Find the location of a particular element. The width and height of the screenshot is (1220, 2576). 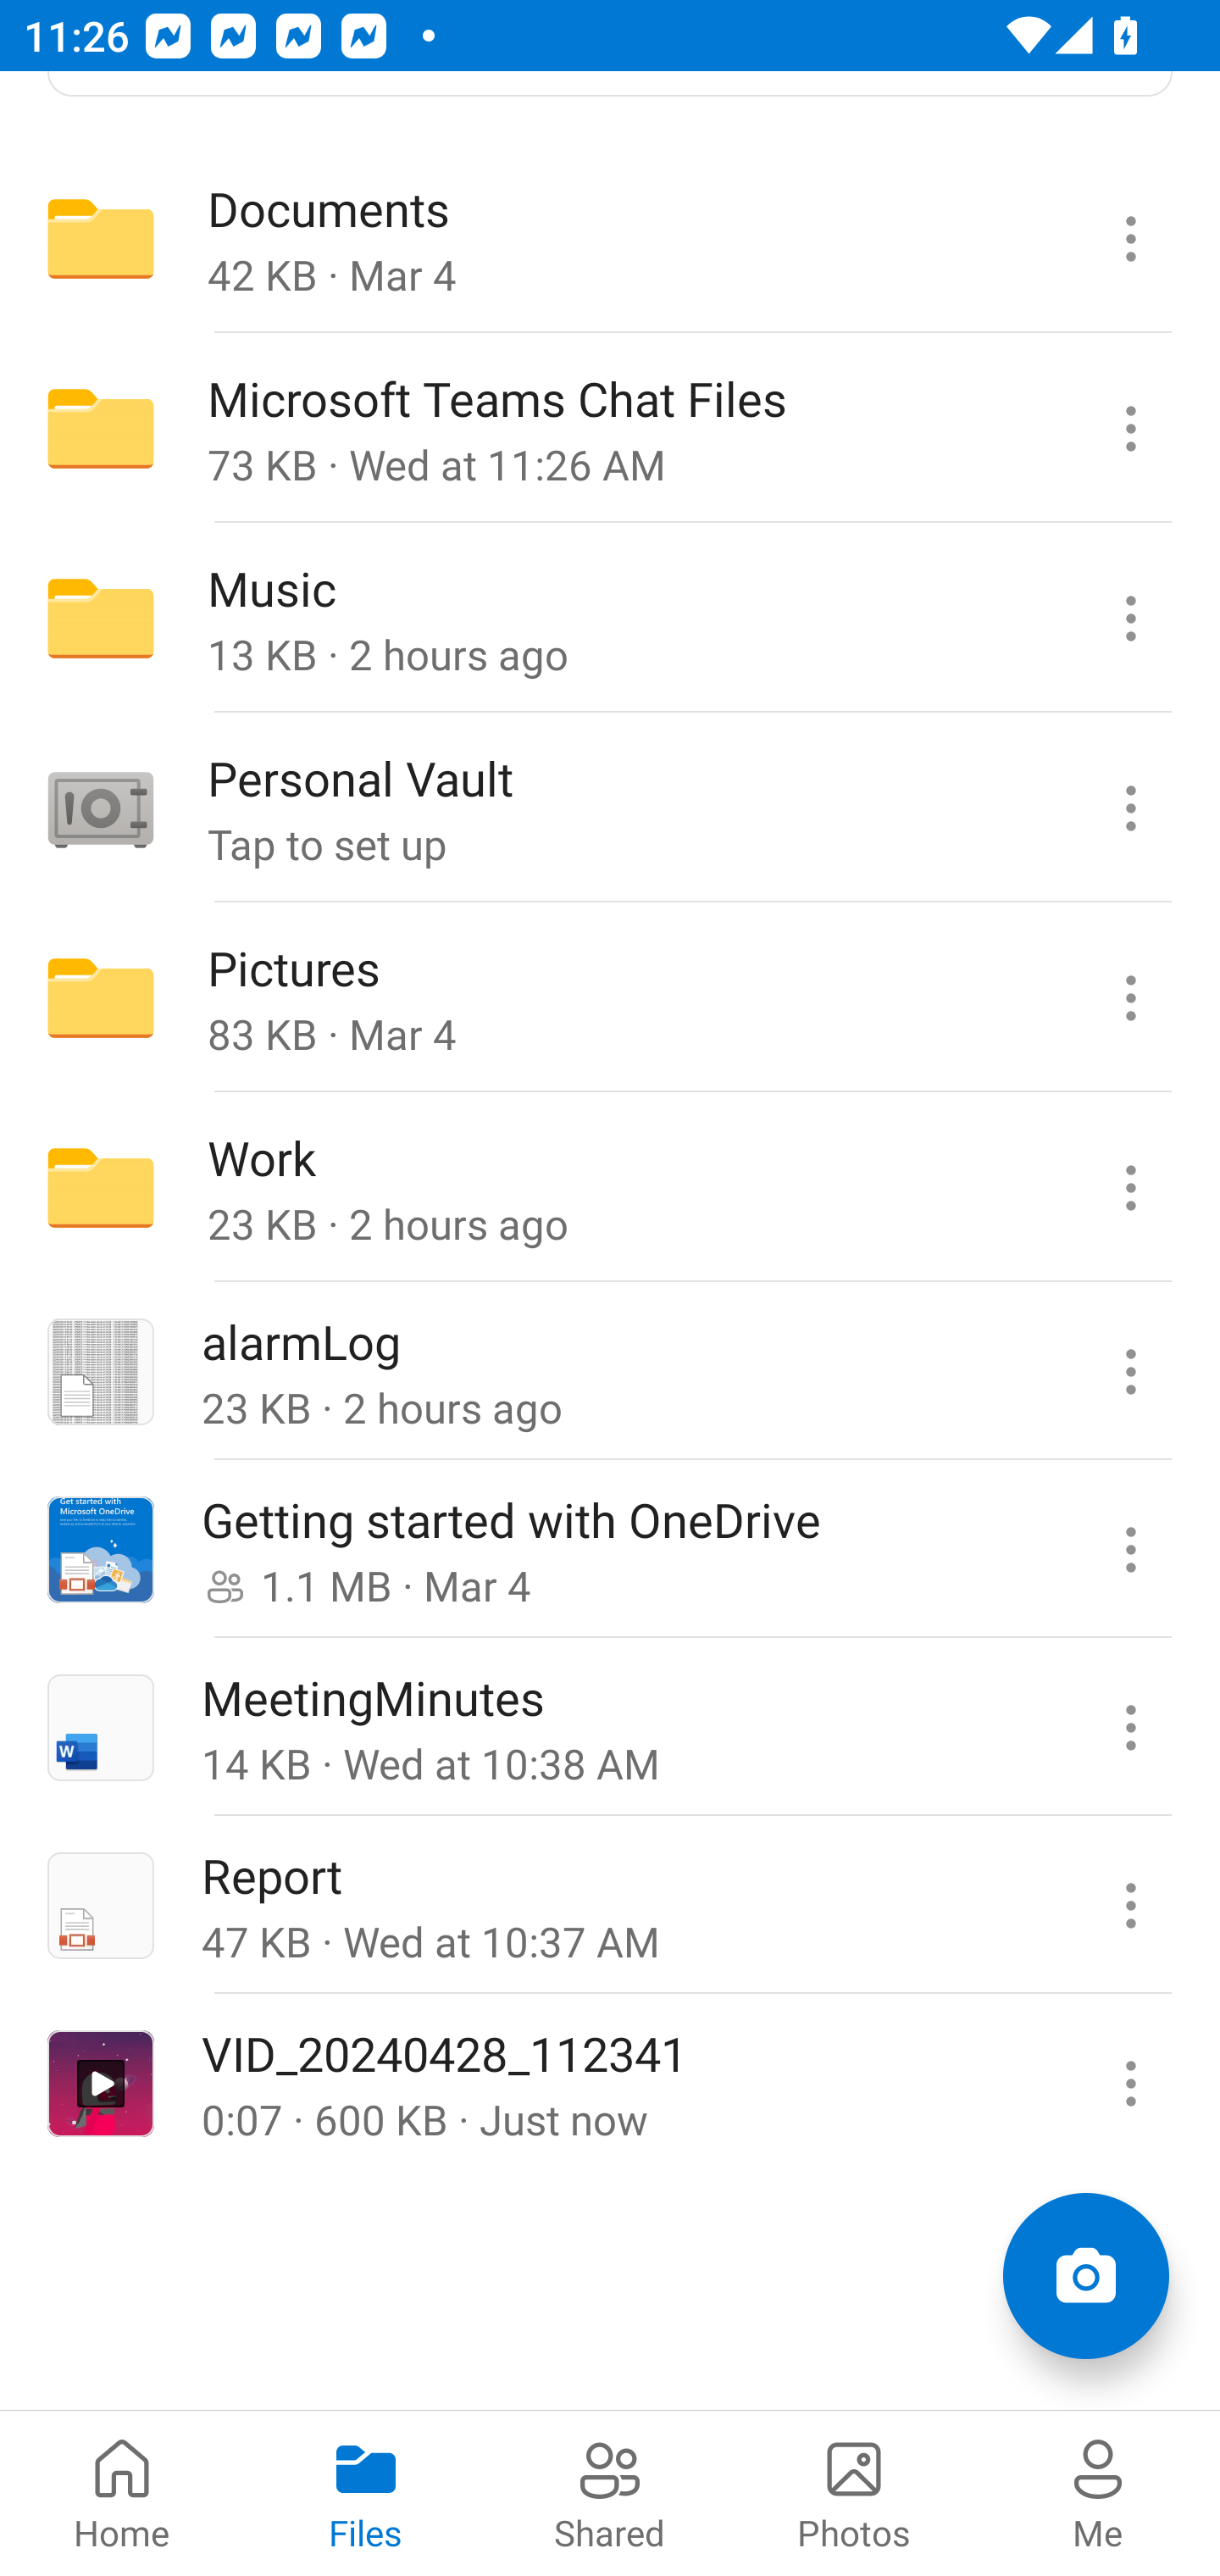

Documents commands is located at coordinates (1130, 239).